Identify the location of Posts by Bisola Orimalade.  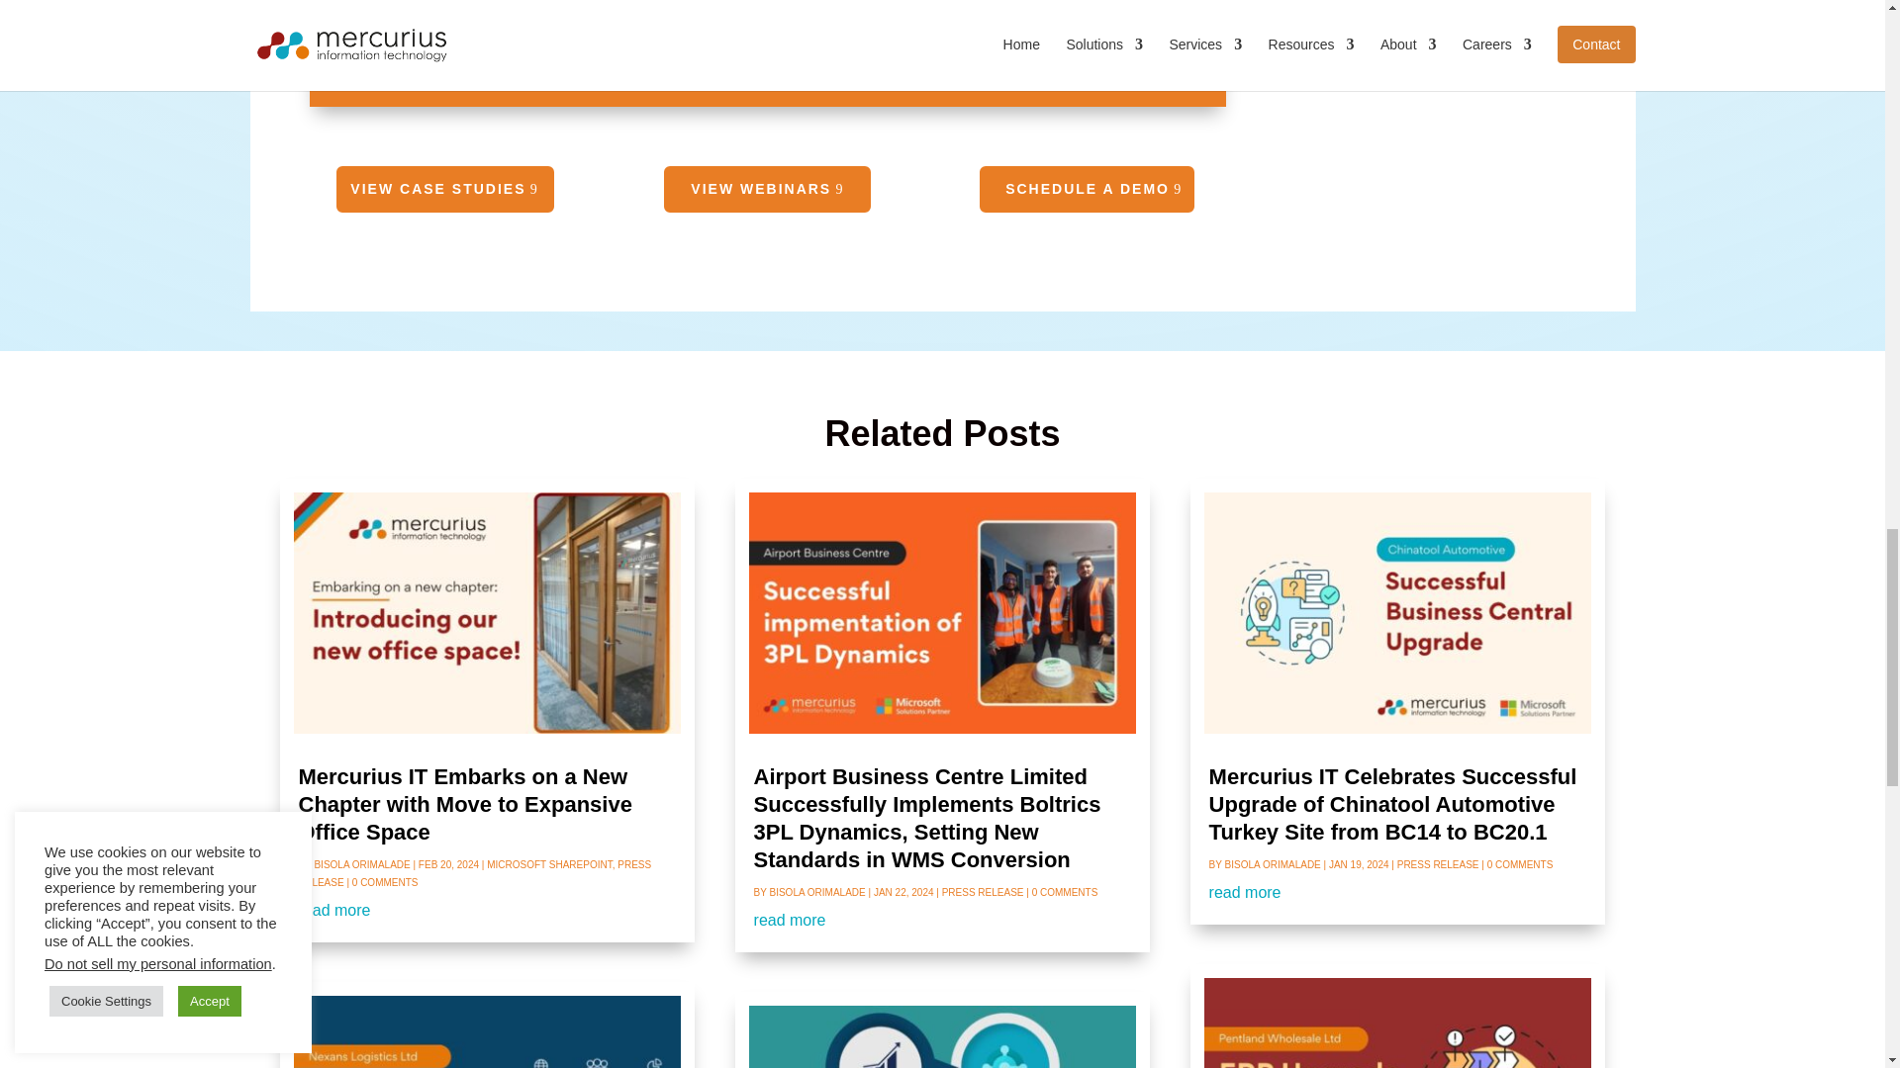
(361, 864).